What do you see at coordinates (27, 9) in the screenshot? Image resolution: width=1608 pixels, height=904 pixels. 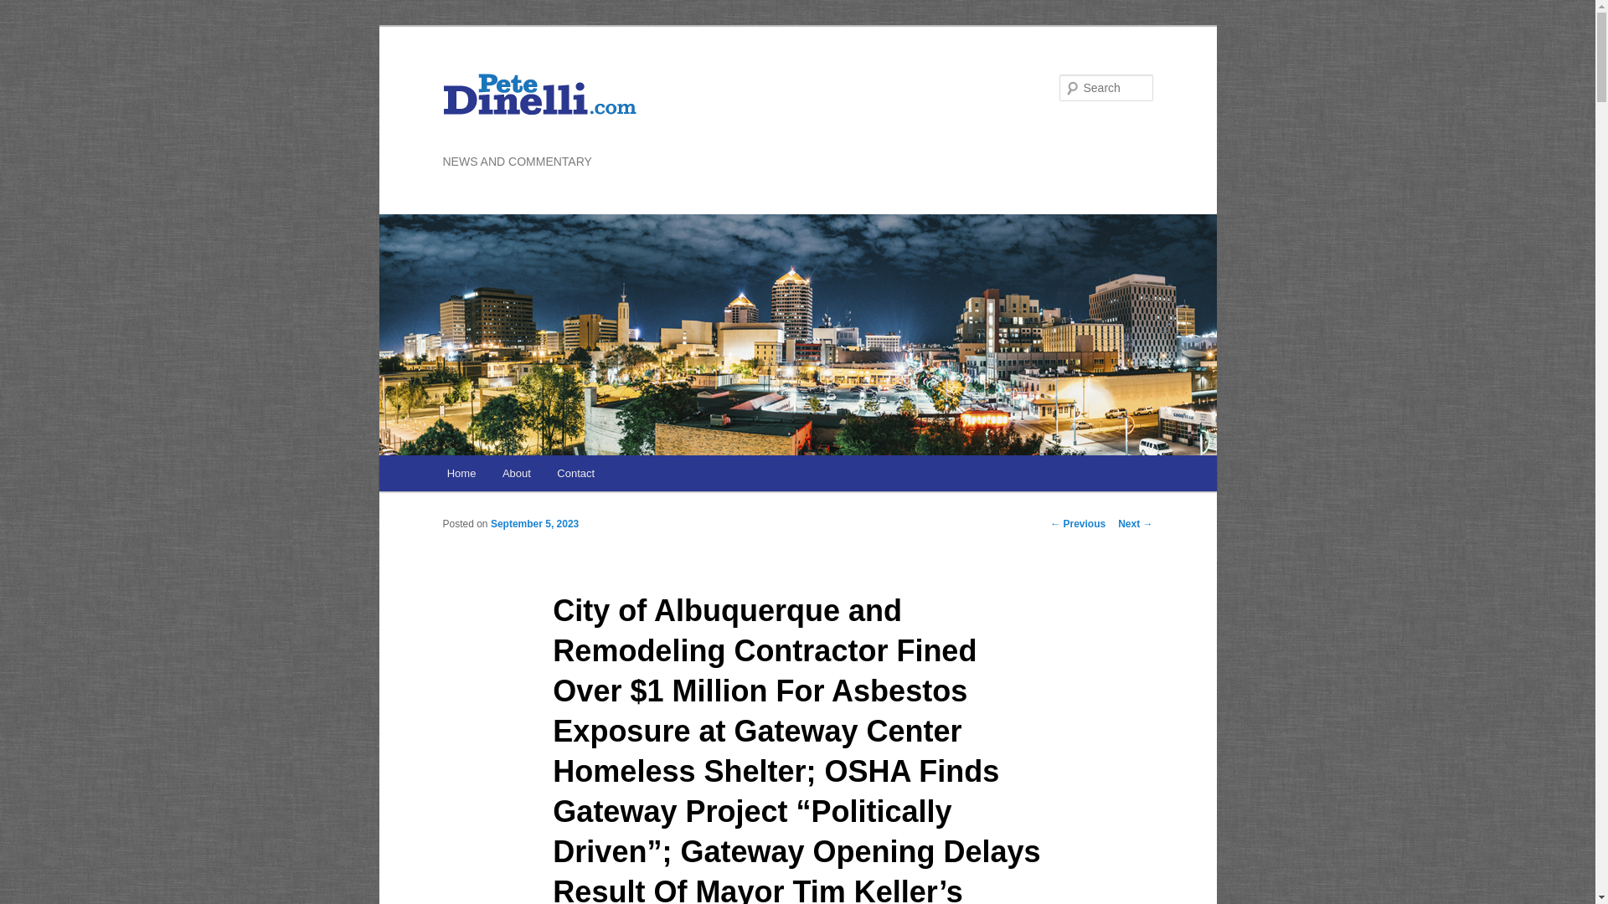 I see `Search` at bounding box center [27, 9].